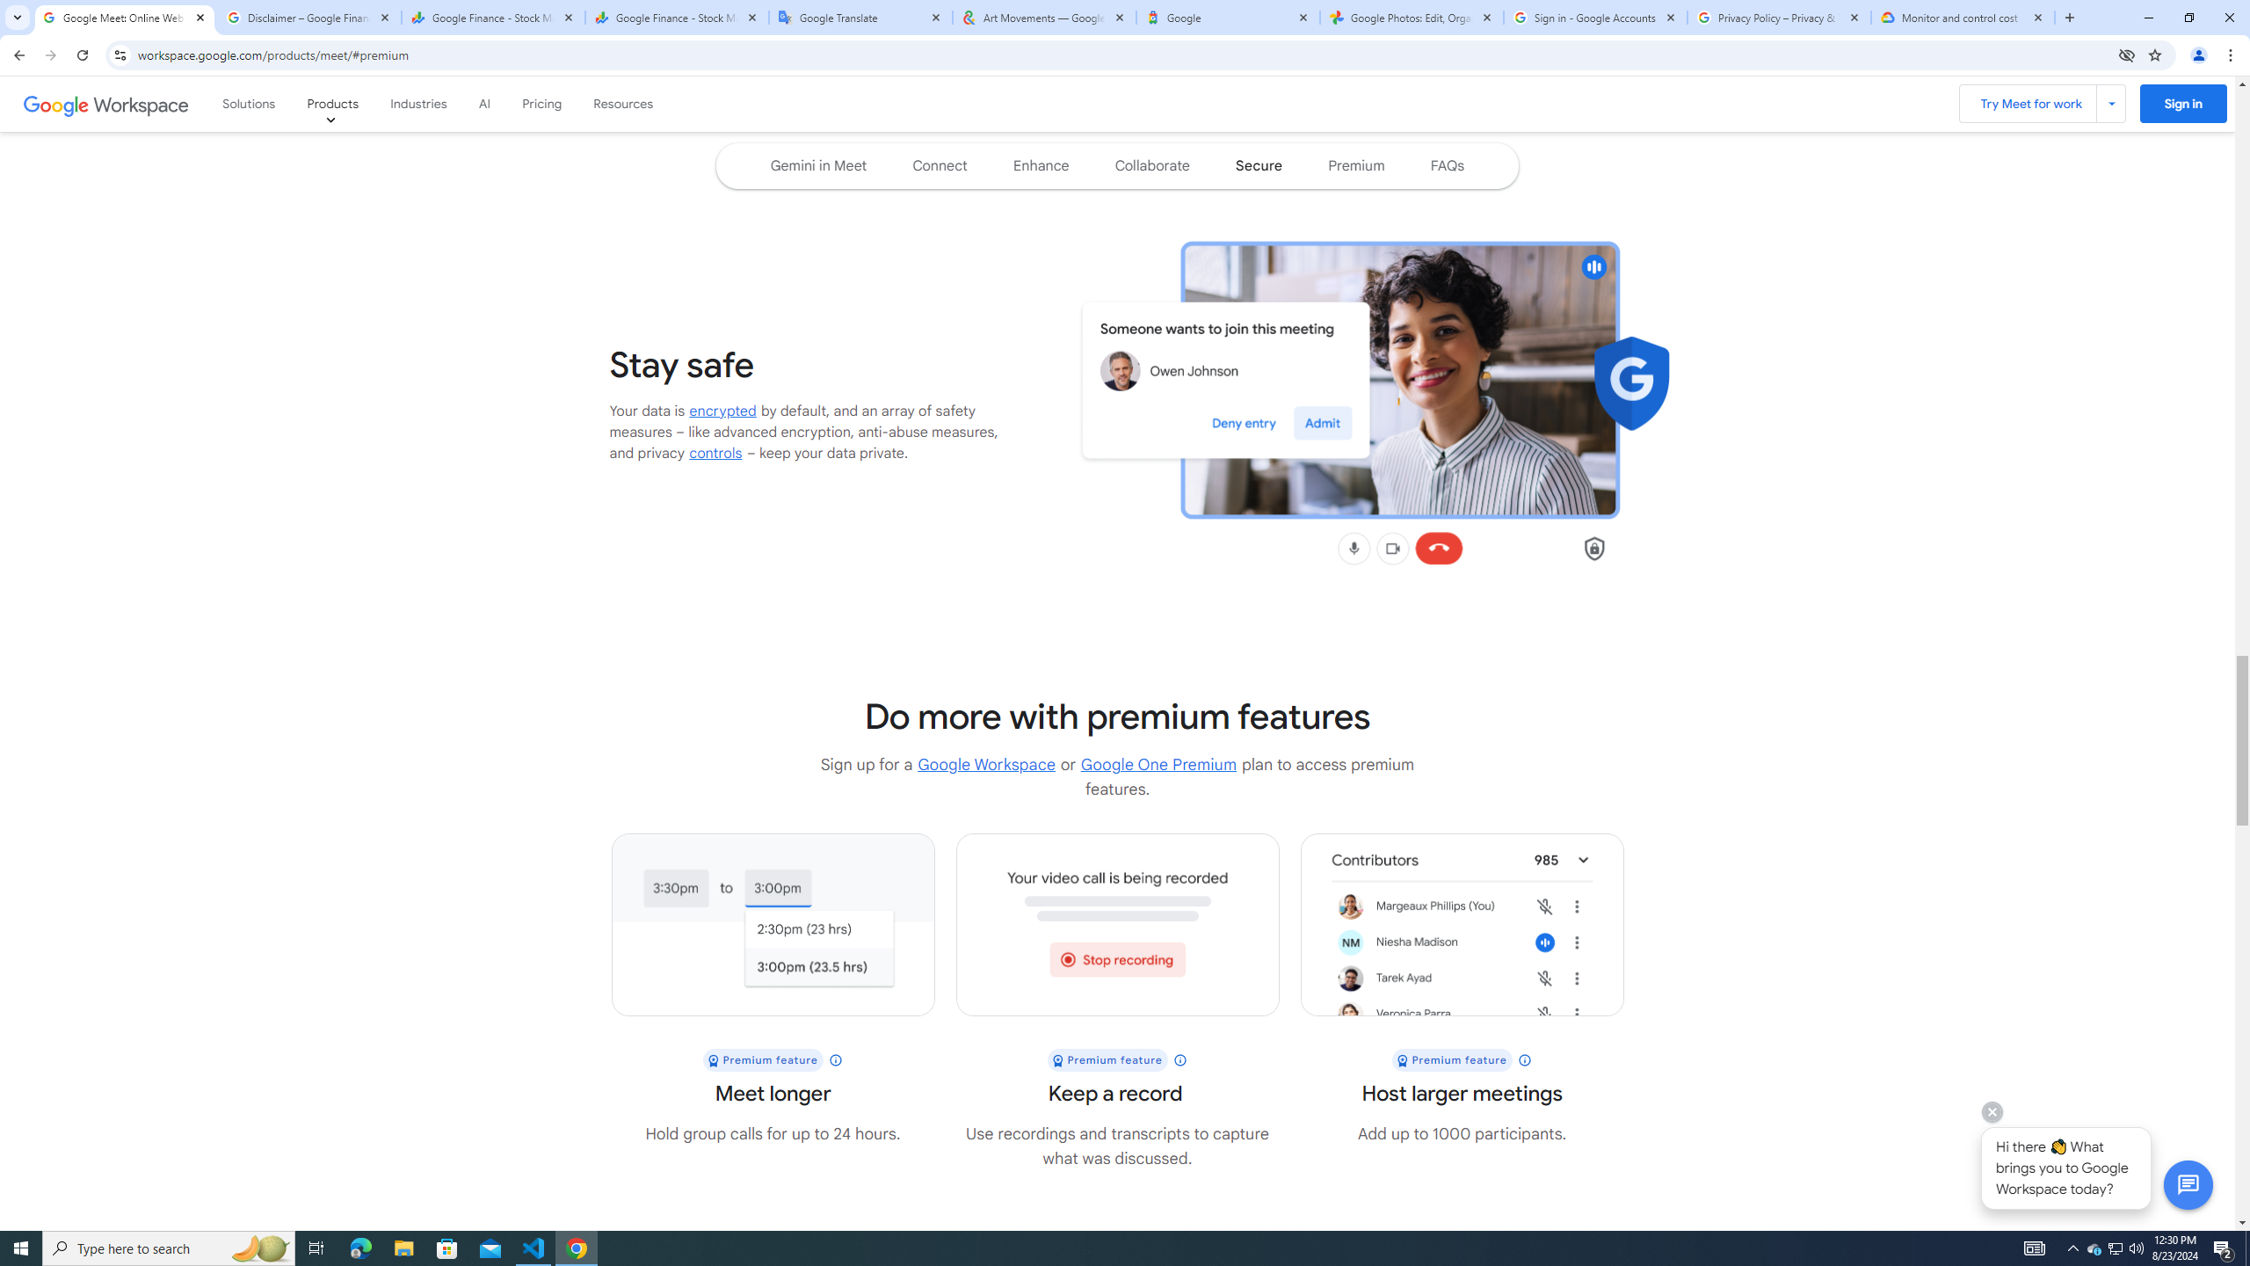 This screenshot has height=1266, width=2250. What do you see at coordinates (1596, 18) in the screenshot?
I see `Sign in - Google Accounts` at bounding box center [1596, 18].